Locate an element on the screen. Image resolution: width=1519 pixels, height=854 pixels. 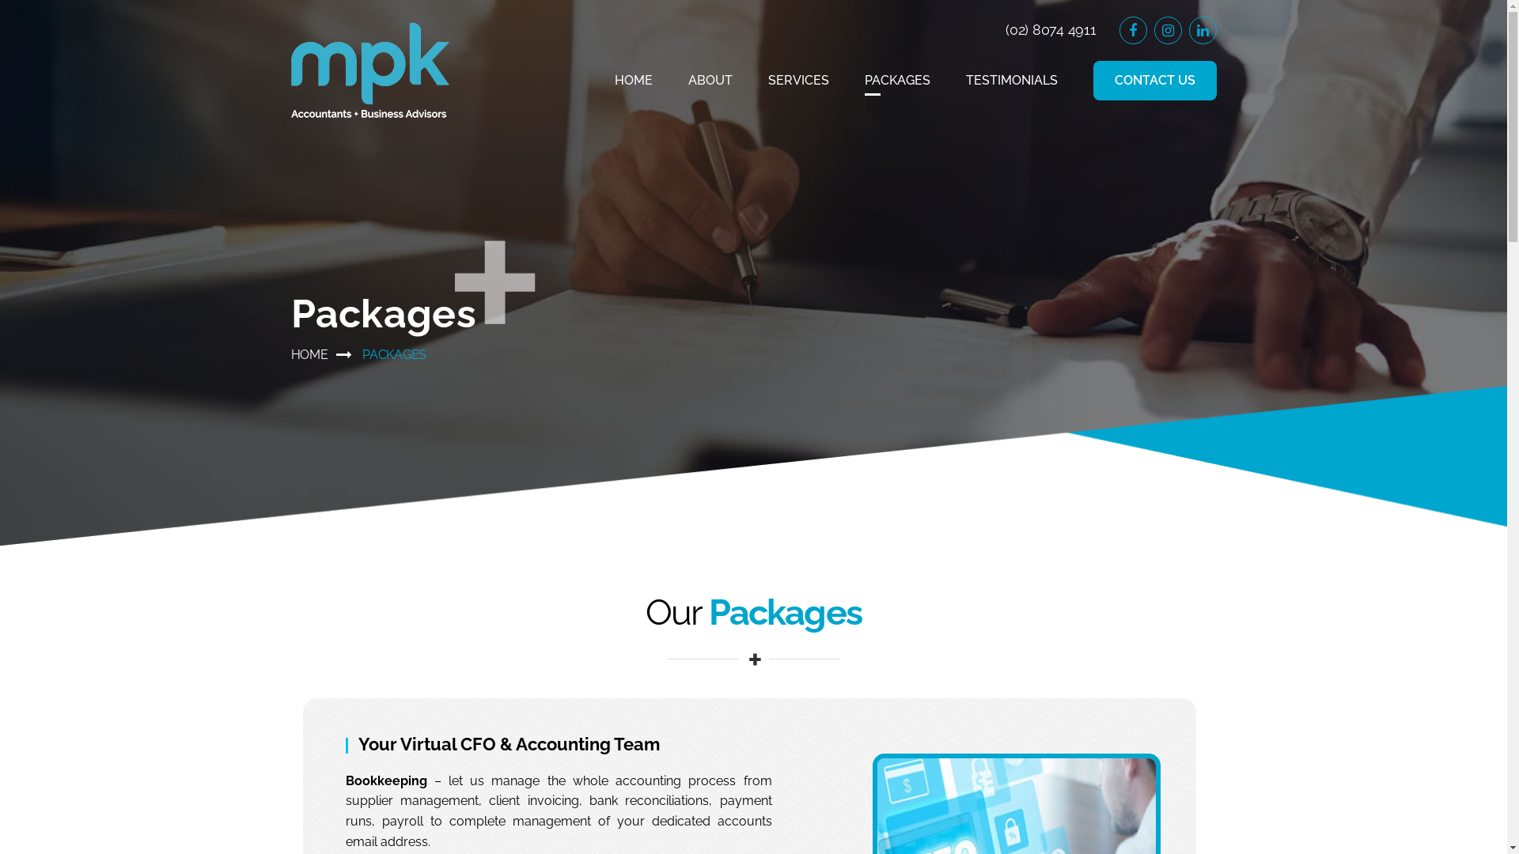
PACKAGES is located at coordinates (897, 81).